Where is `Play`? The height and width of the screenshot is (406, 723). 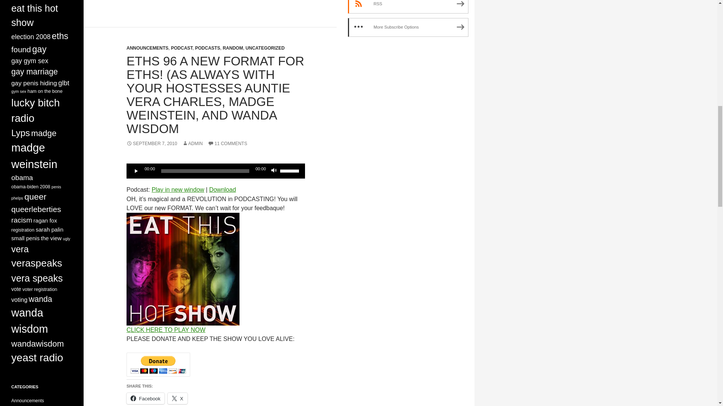 Play is located at coordinates (136, 171).